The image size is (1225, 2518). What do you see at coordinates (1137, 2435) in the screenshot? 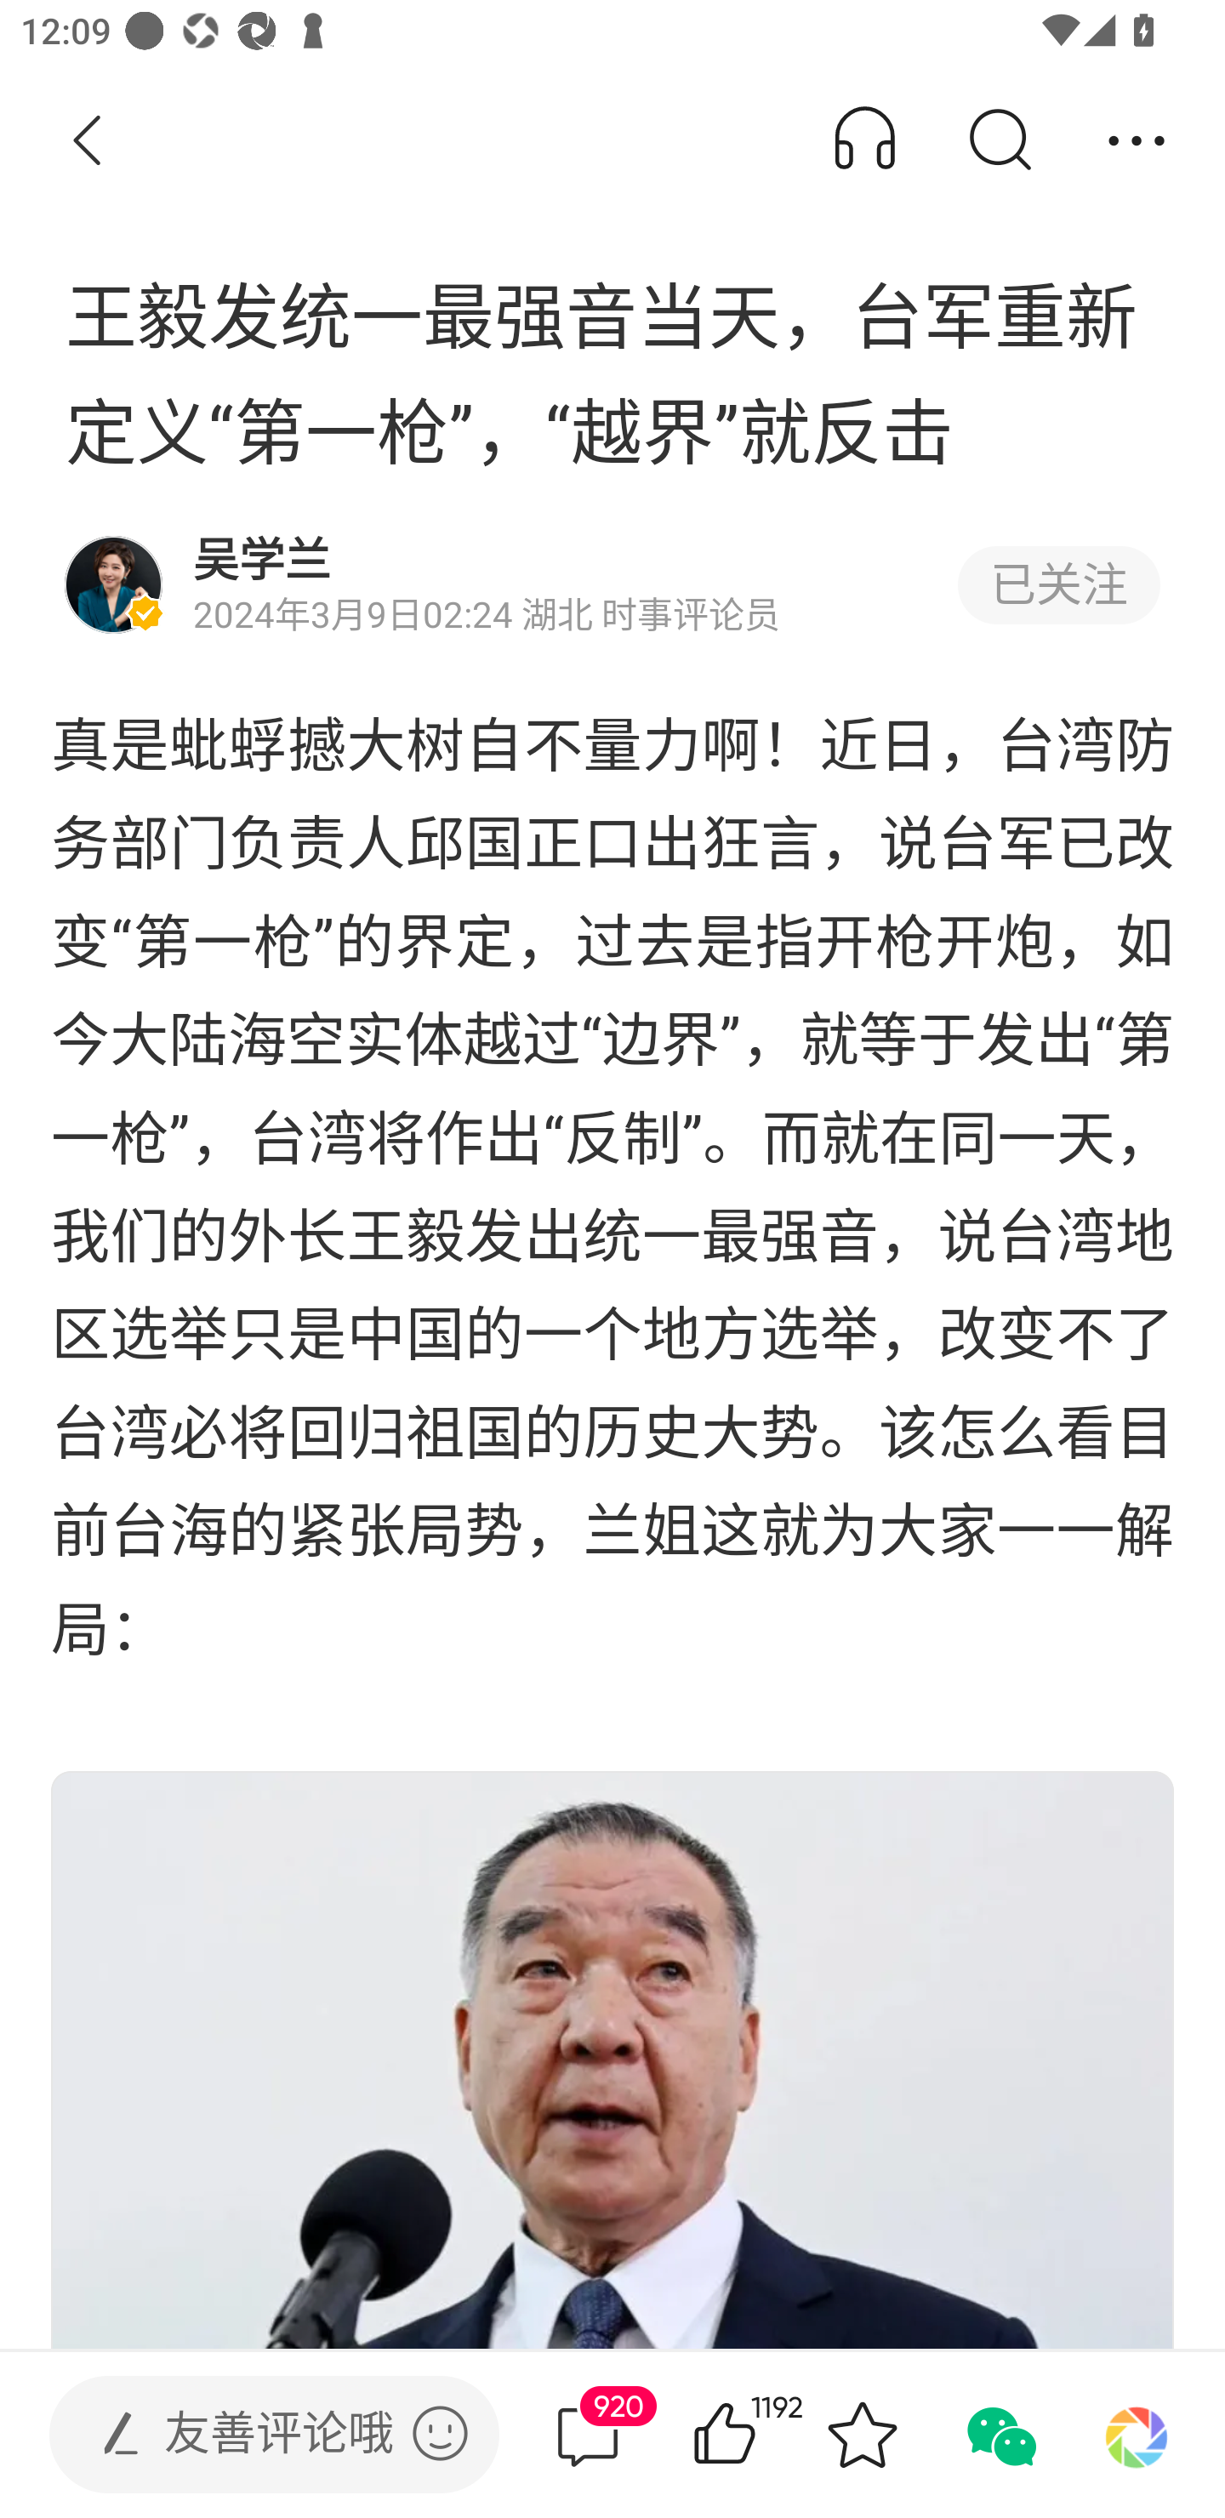
I see `分享到朋友圈` at bounding box center [1137, 2435].